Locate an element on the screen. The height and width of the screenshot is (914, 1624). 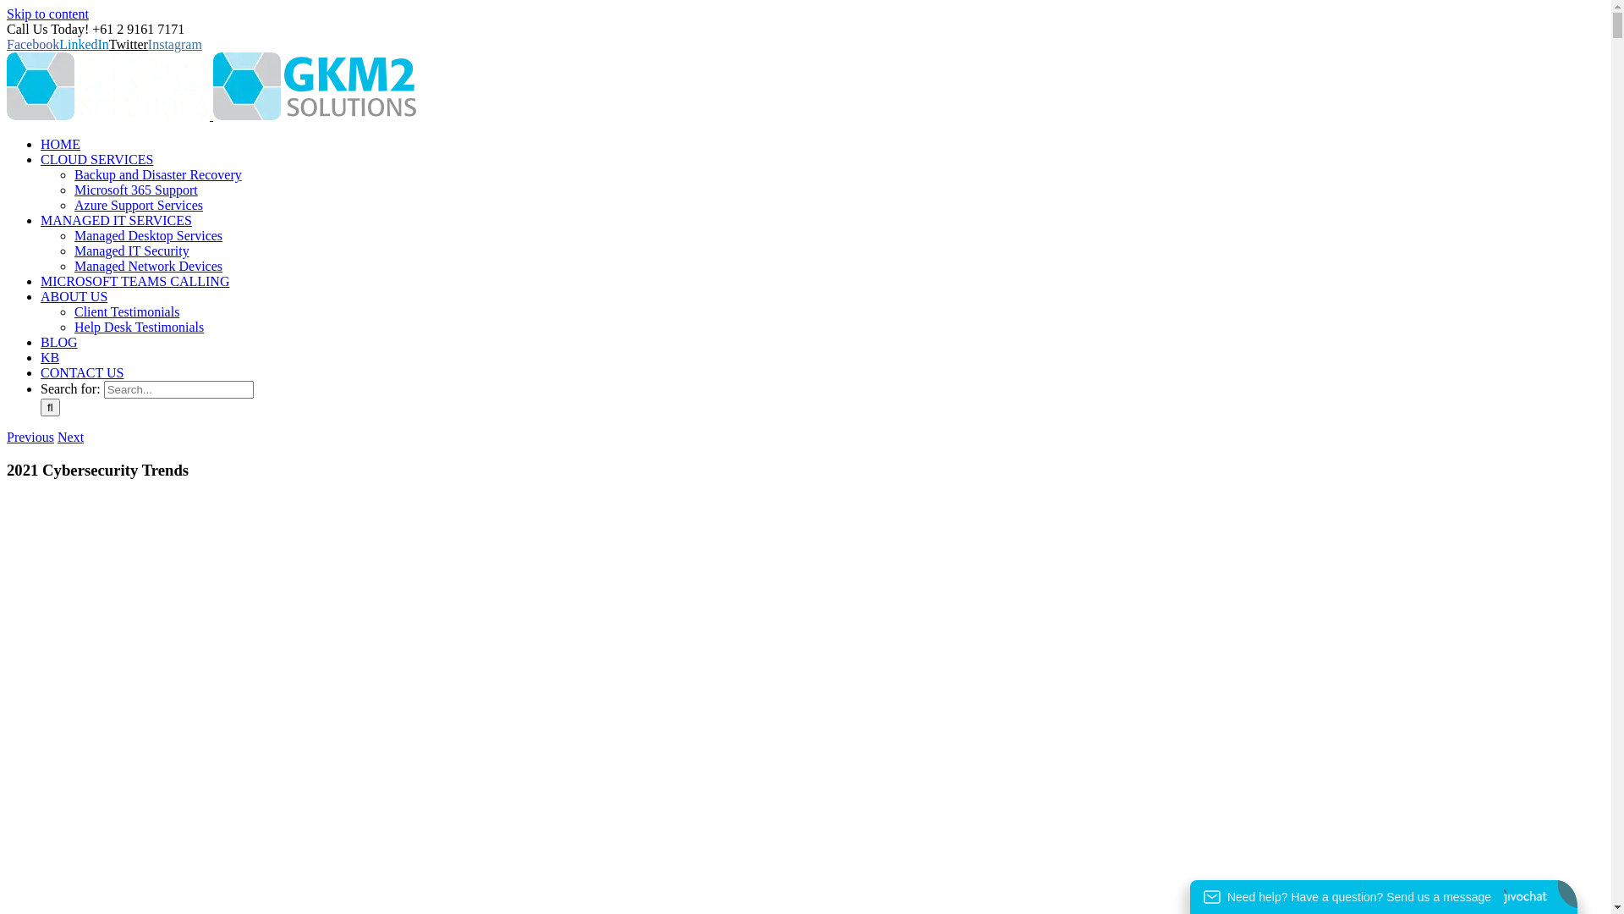
Previous is located at coordinates (30, 437).